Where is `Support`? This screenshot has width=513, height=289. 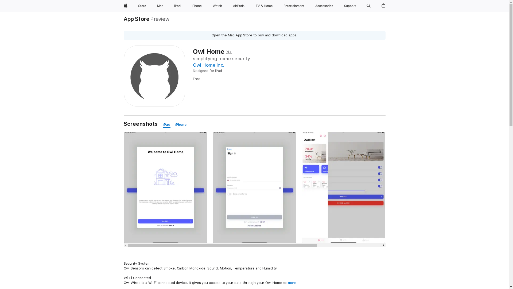
Support is located at coordinates (350, 6).